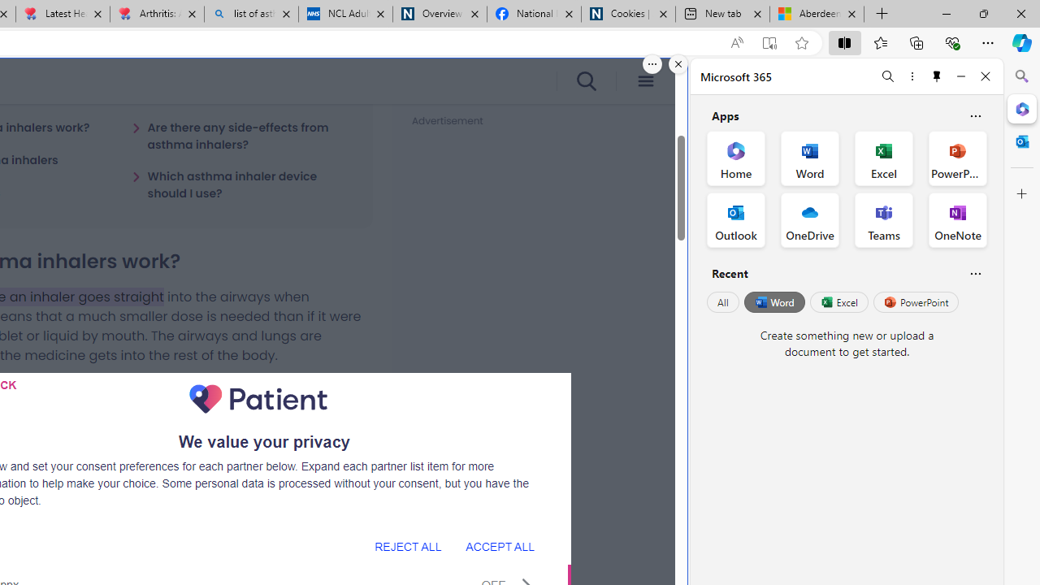  I want to click on Minimize, so click(960, 76).